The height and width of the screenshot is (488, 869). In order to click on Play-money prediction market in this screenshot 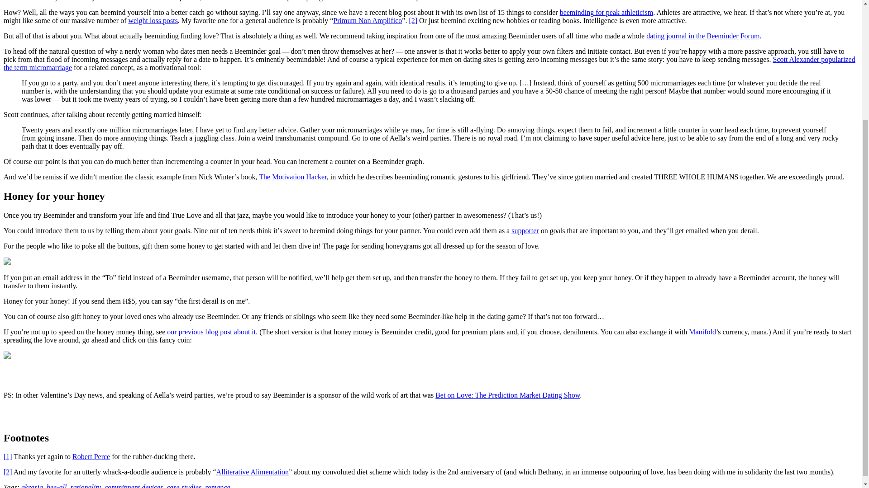, I will do `click(702, 332)`.